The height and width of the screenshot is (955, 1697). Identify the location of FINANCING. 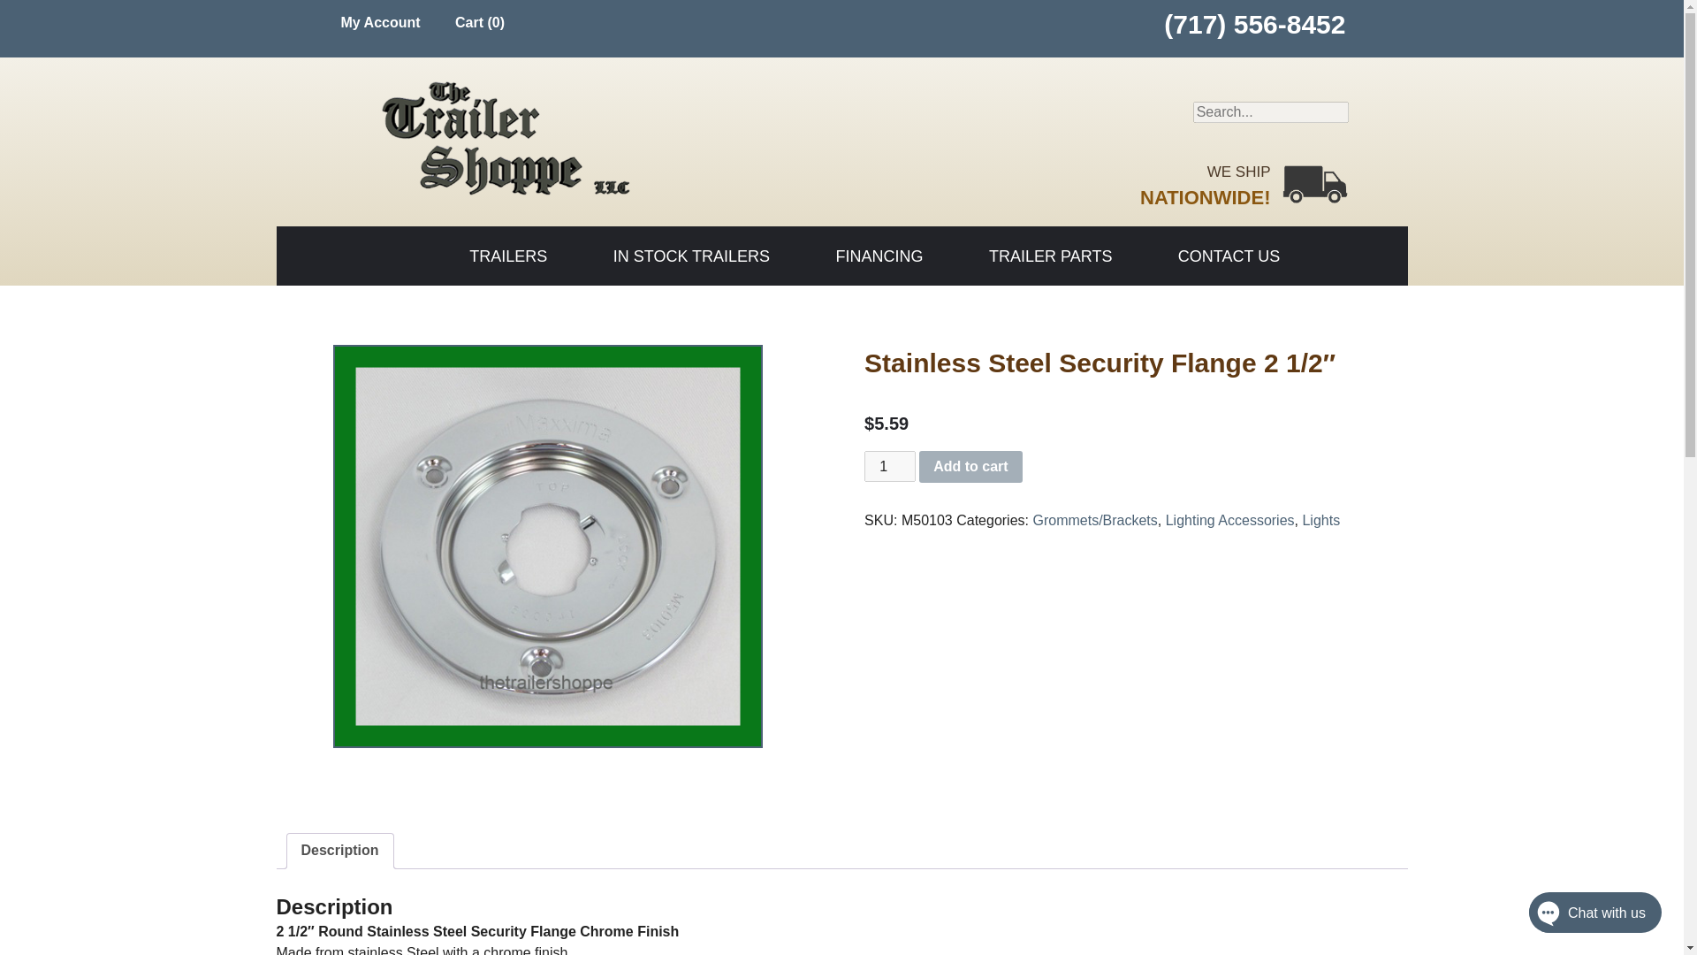
(879, 256).